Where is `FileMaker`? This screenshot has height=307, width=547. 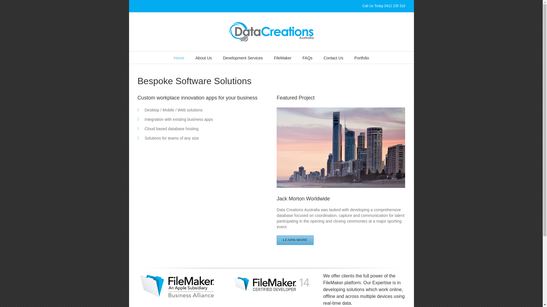
FileMaker is located at coordinates (283, 57).